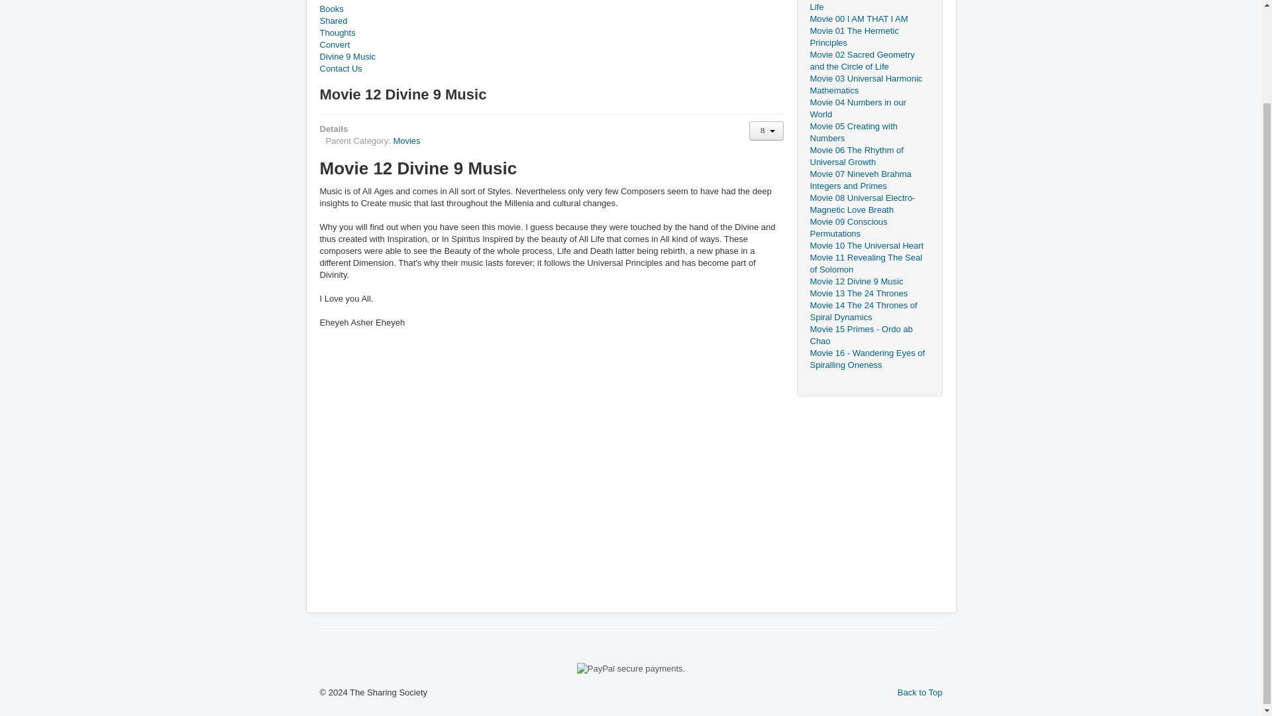 The height and width of the screenshot is (716, 1272). What do you see at coordinates (869, 61) in the screenshot?
I see `Movie 02 Sacred Geometry and the Circle of Life` at bounding box center [869, 61].